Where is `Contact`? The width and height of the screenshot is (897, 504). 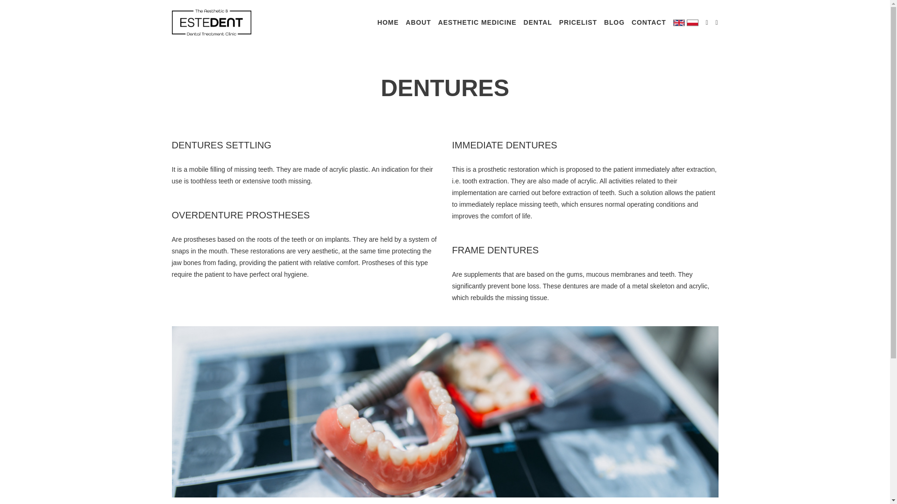 Contact is located at coordinates (648, 22).